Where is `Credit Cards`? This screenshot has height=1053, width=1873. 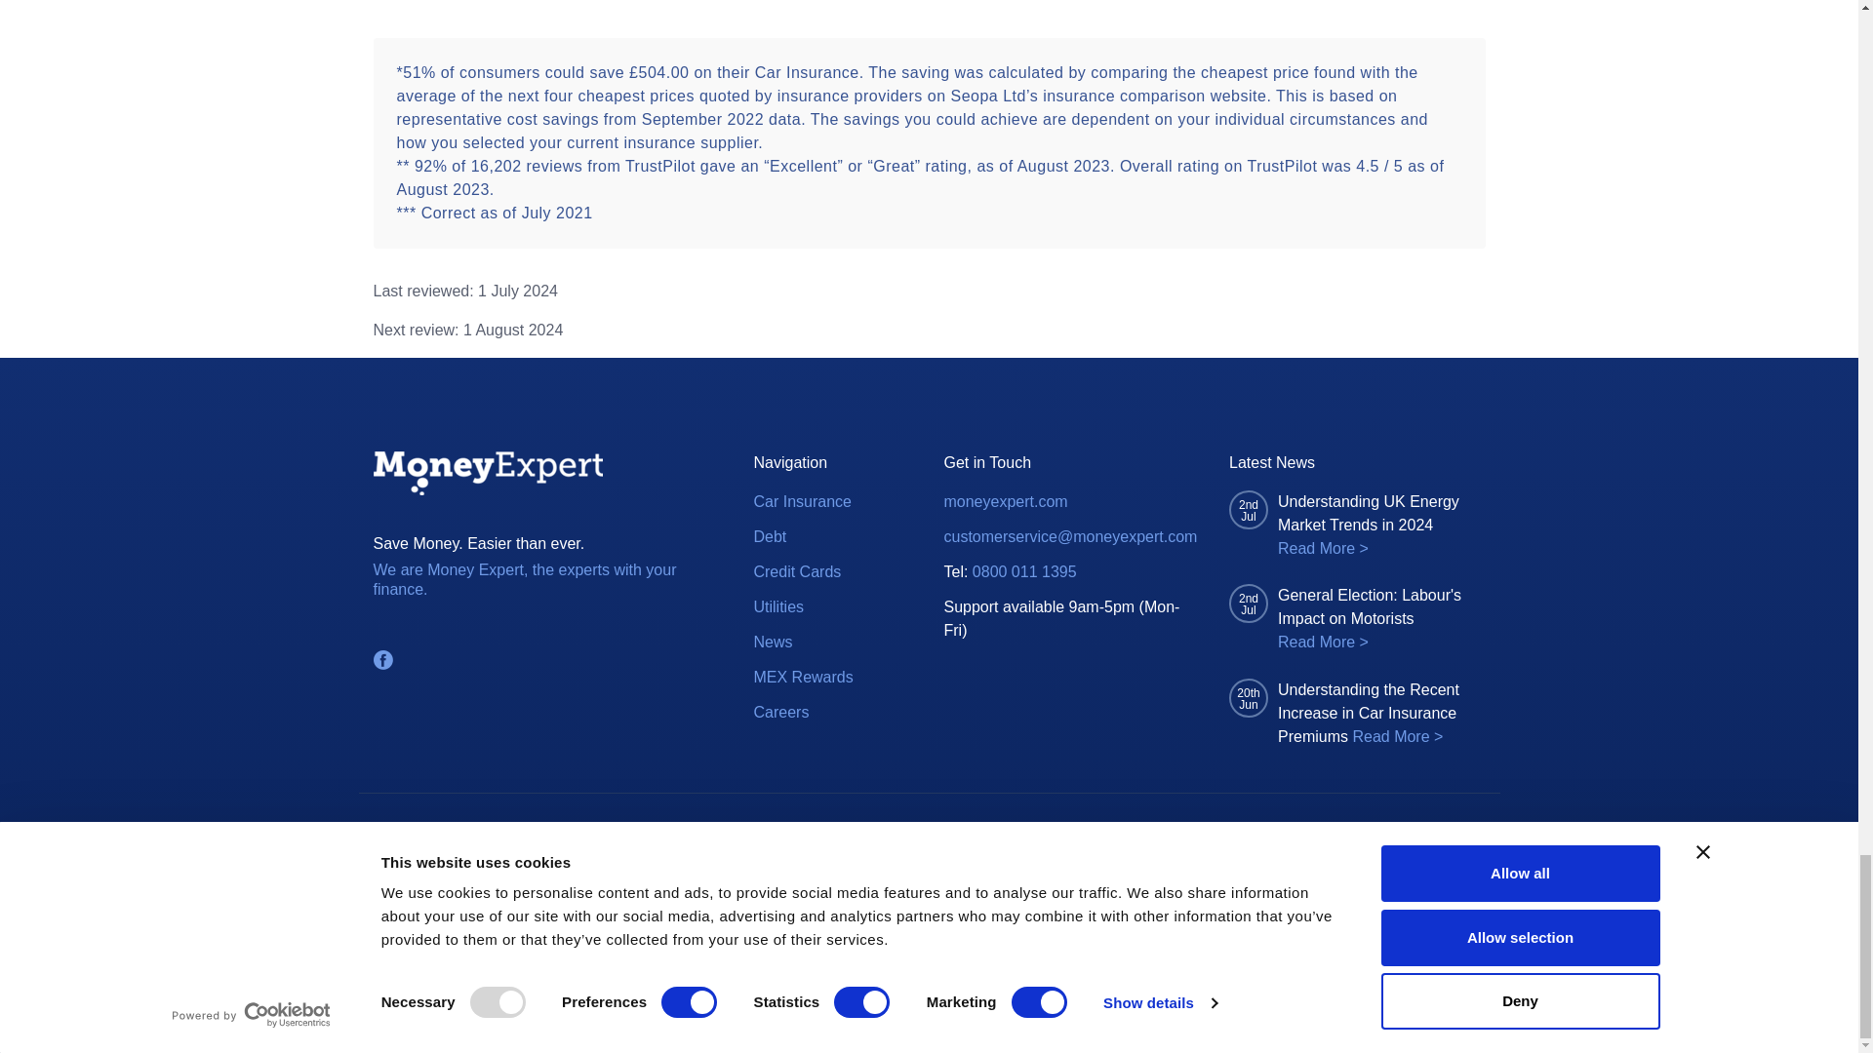 Credit Cards is located at coordinates (796, 571).